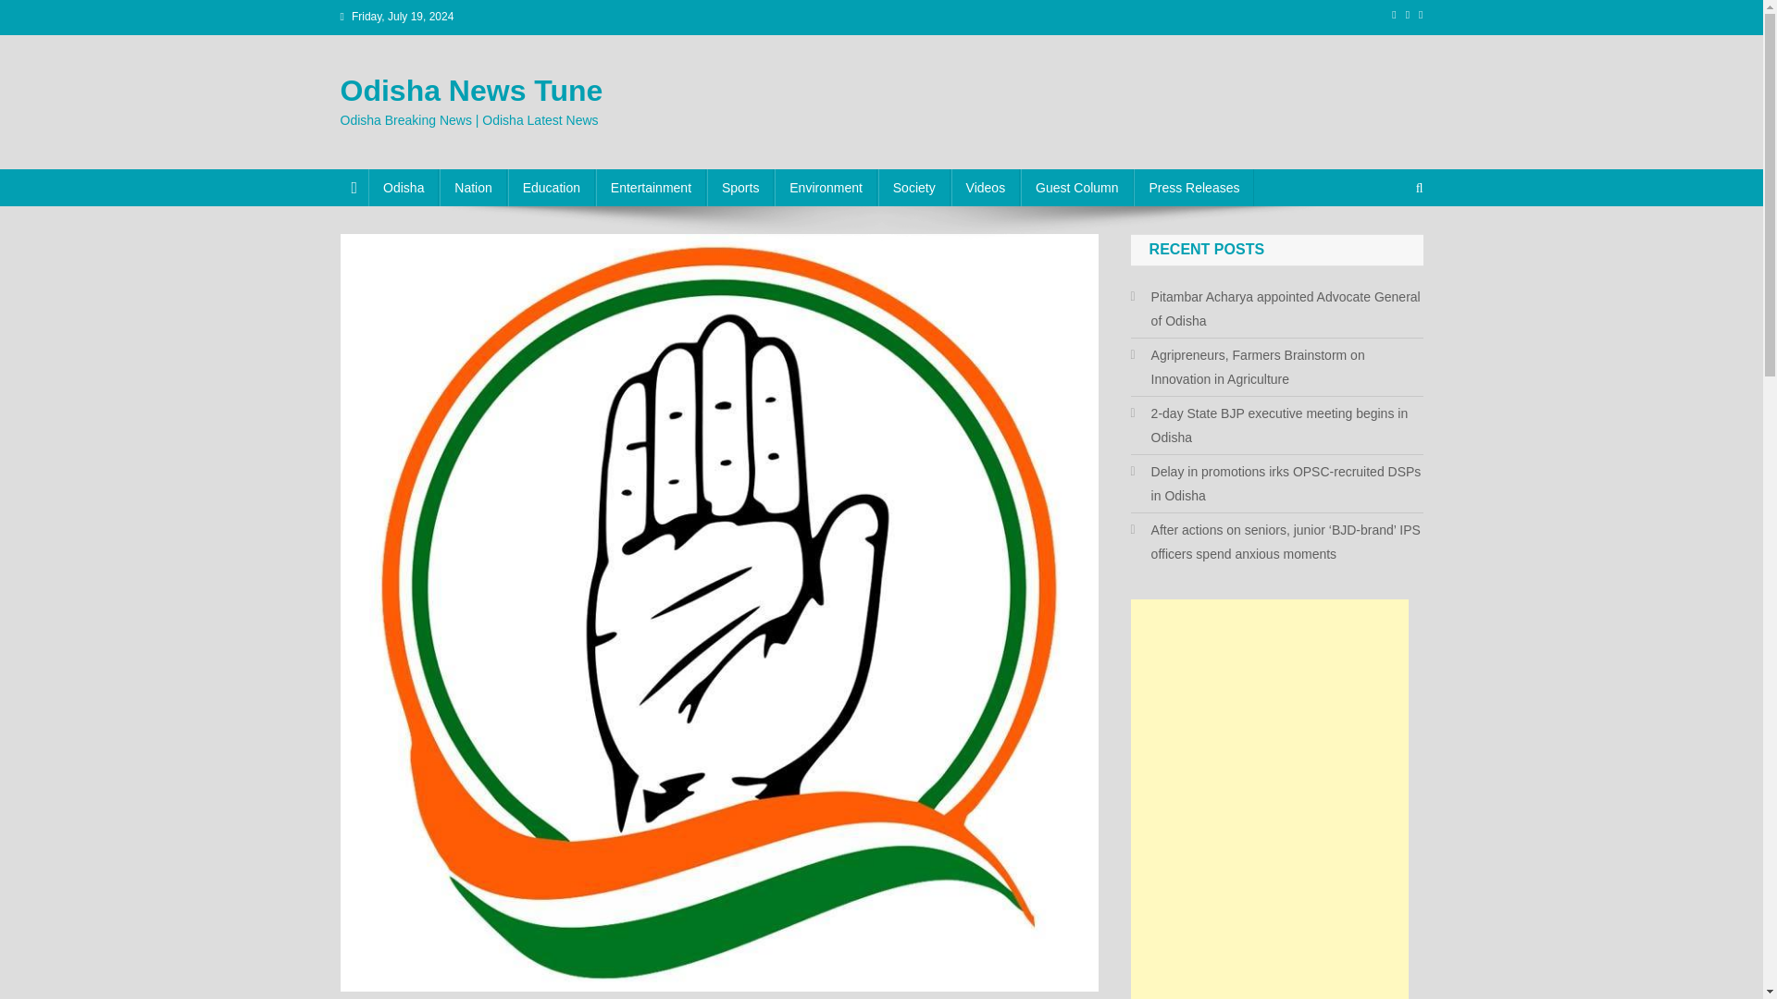  I want to click on Environment, so click(826, 187).